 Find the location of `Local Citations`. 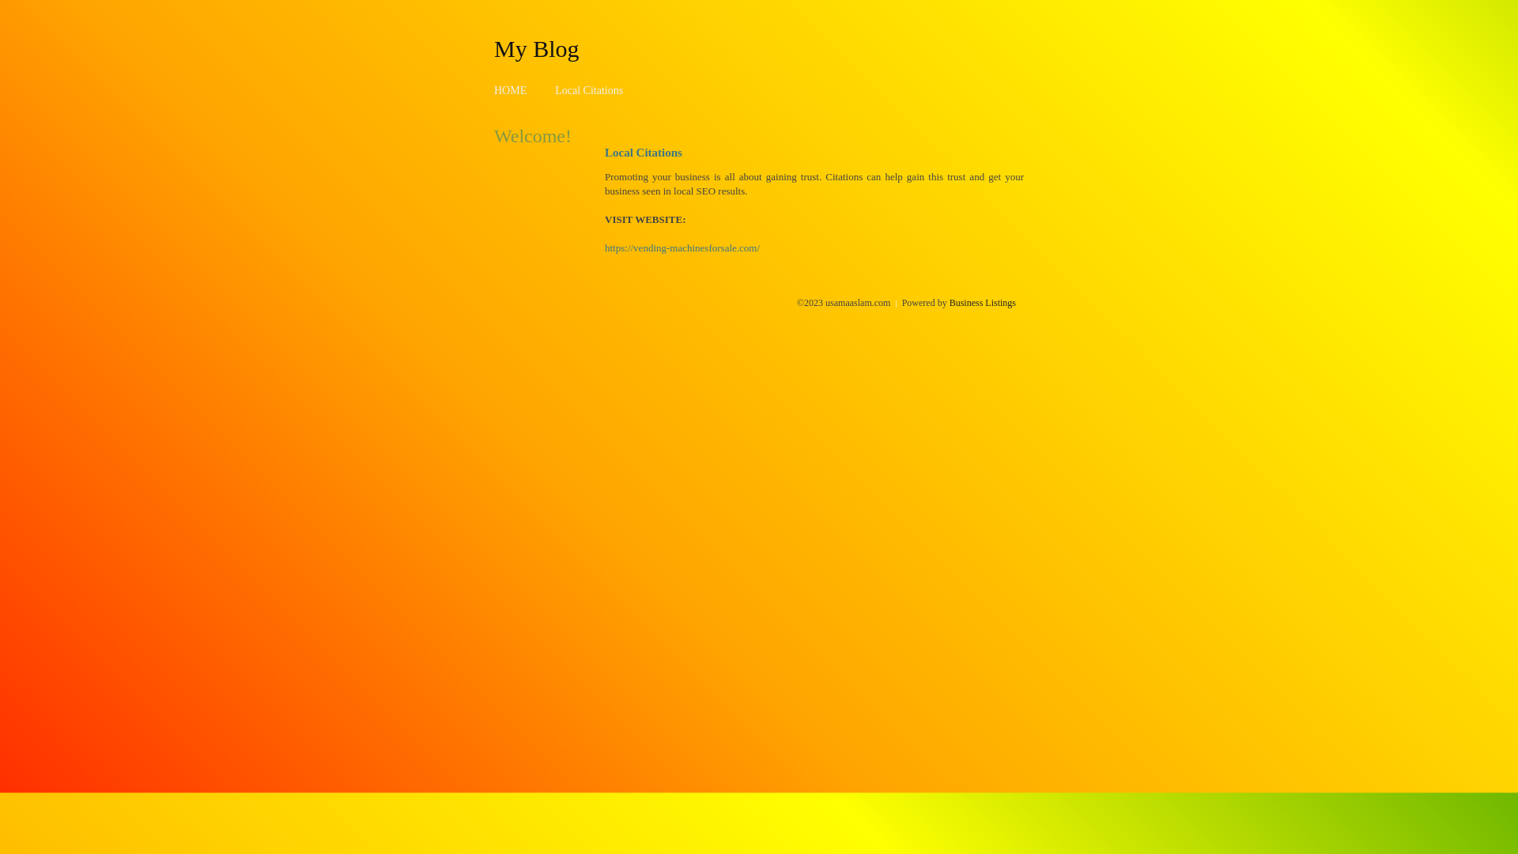

Local Citations is located at coordinates (589, 90).